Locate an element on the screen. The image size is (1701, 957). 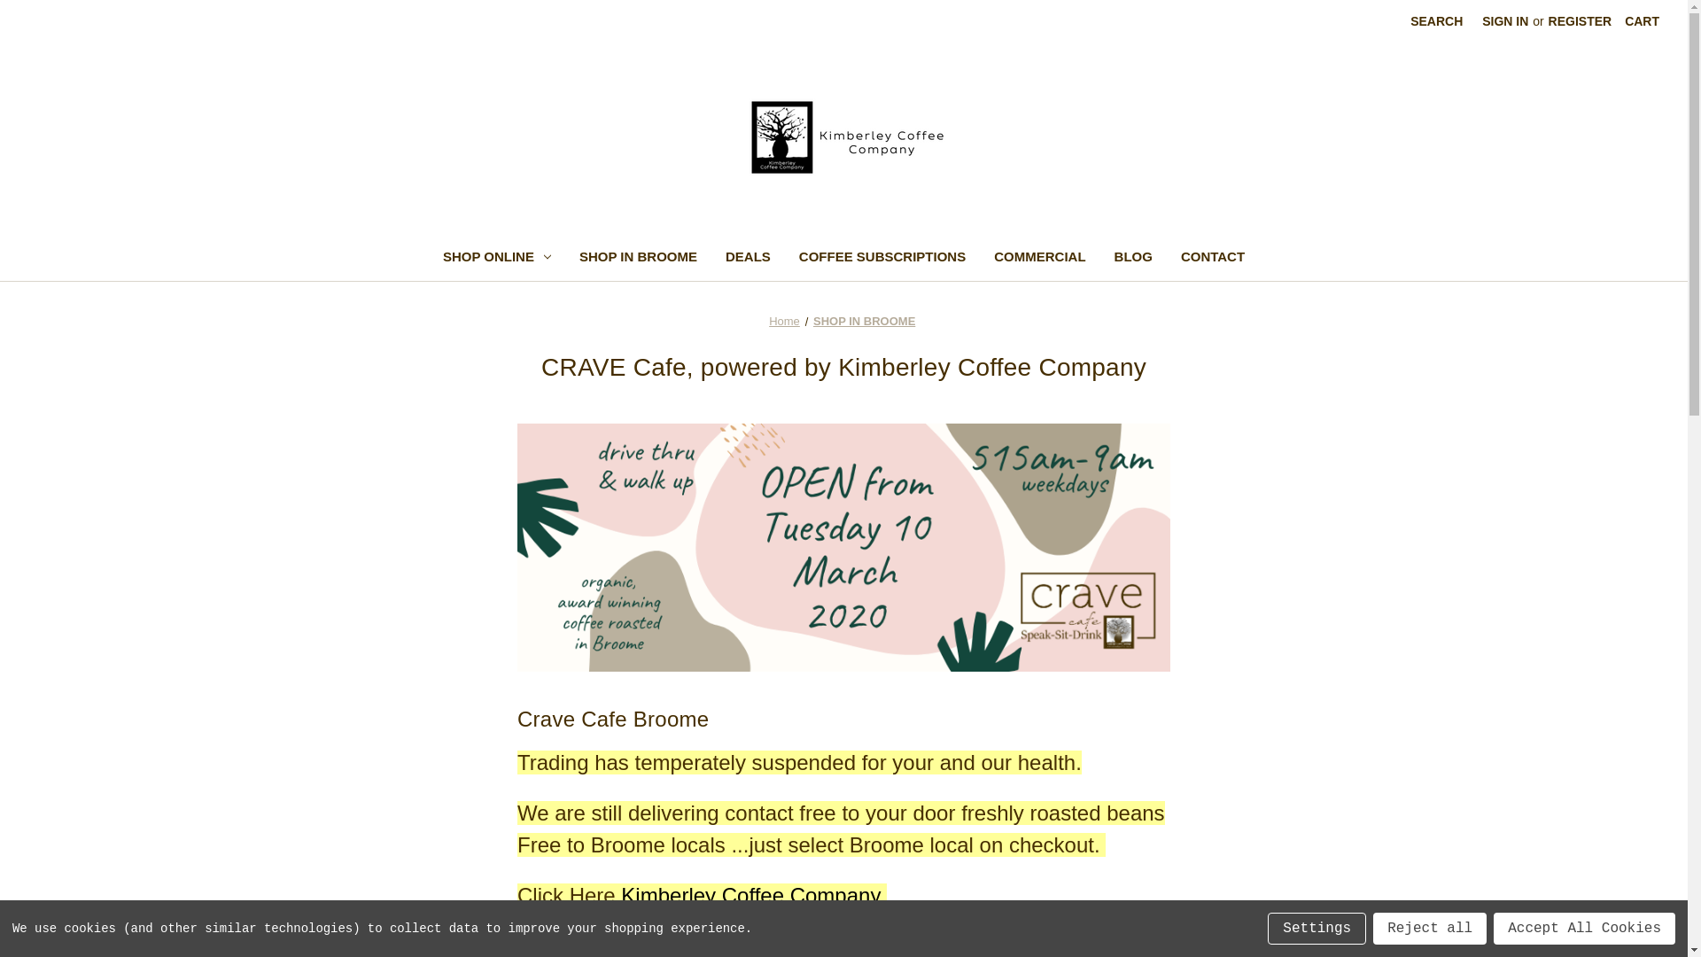
Settings is located at coordinates (1317, 929).